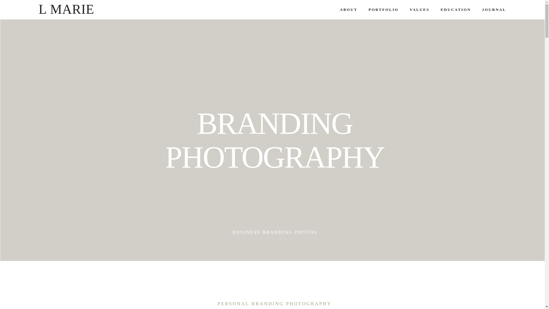  What do you see at coordinates (419, 10) in the screenshot?
I see `VALUES` at bounding box center [419, 10].